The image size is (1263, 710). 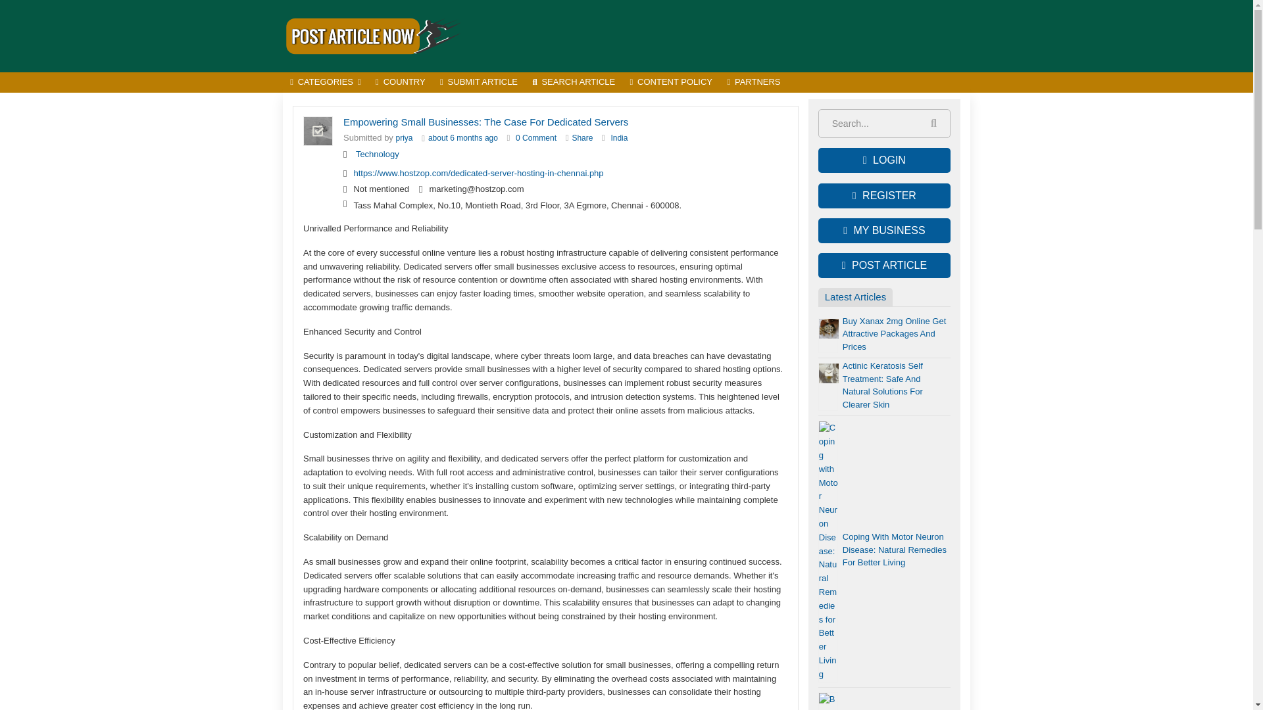 I want to click on Technology, so click(x=378, y=154).